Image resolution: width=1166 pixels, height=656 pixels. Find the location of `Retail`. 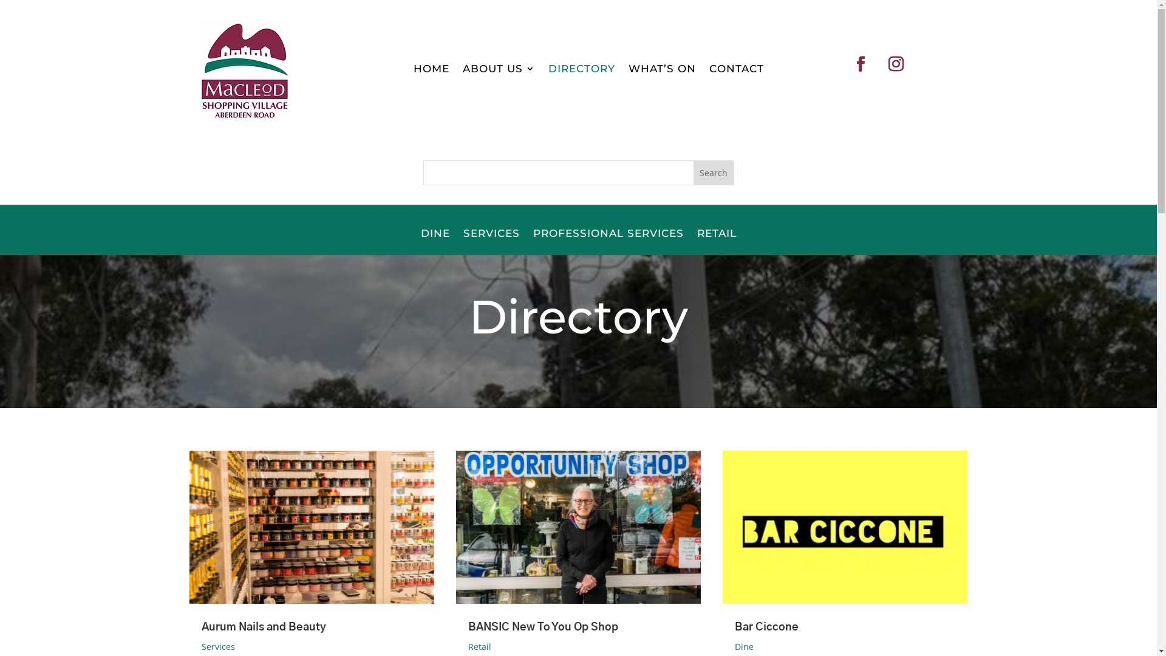

Retail is located at coordinates (480, 646).